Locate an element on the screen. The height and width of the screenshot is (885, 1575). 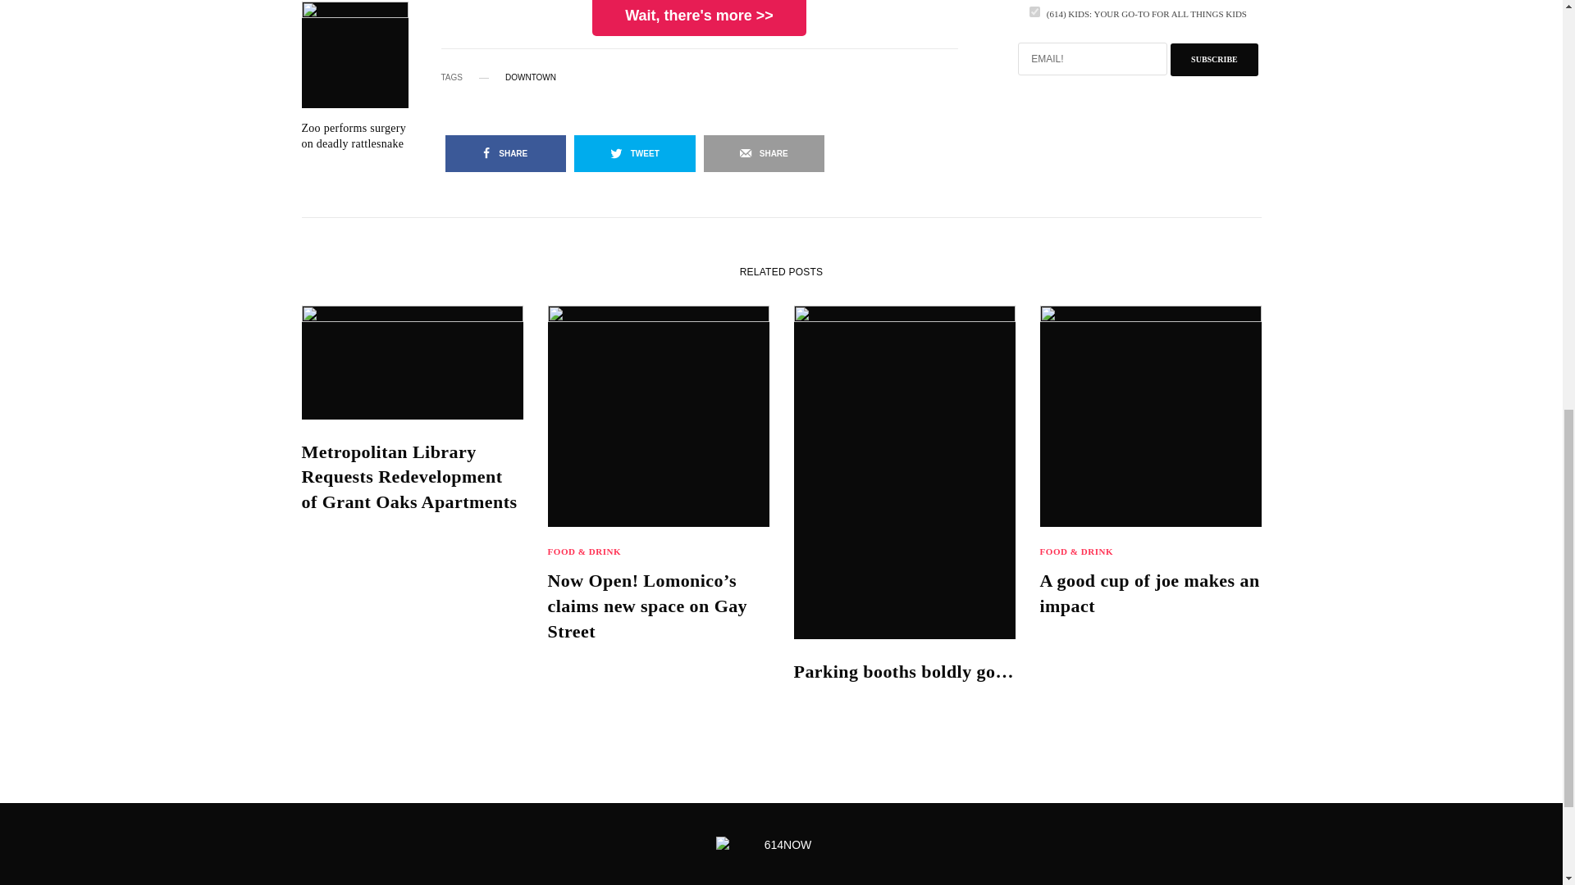
47d60d12c6 is located at coordinates (1034, 11).